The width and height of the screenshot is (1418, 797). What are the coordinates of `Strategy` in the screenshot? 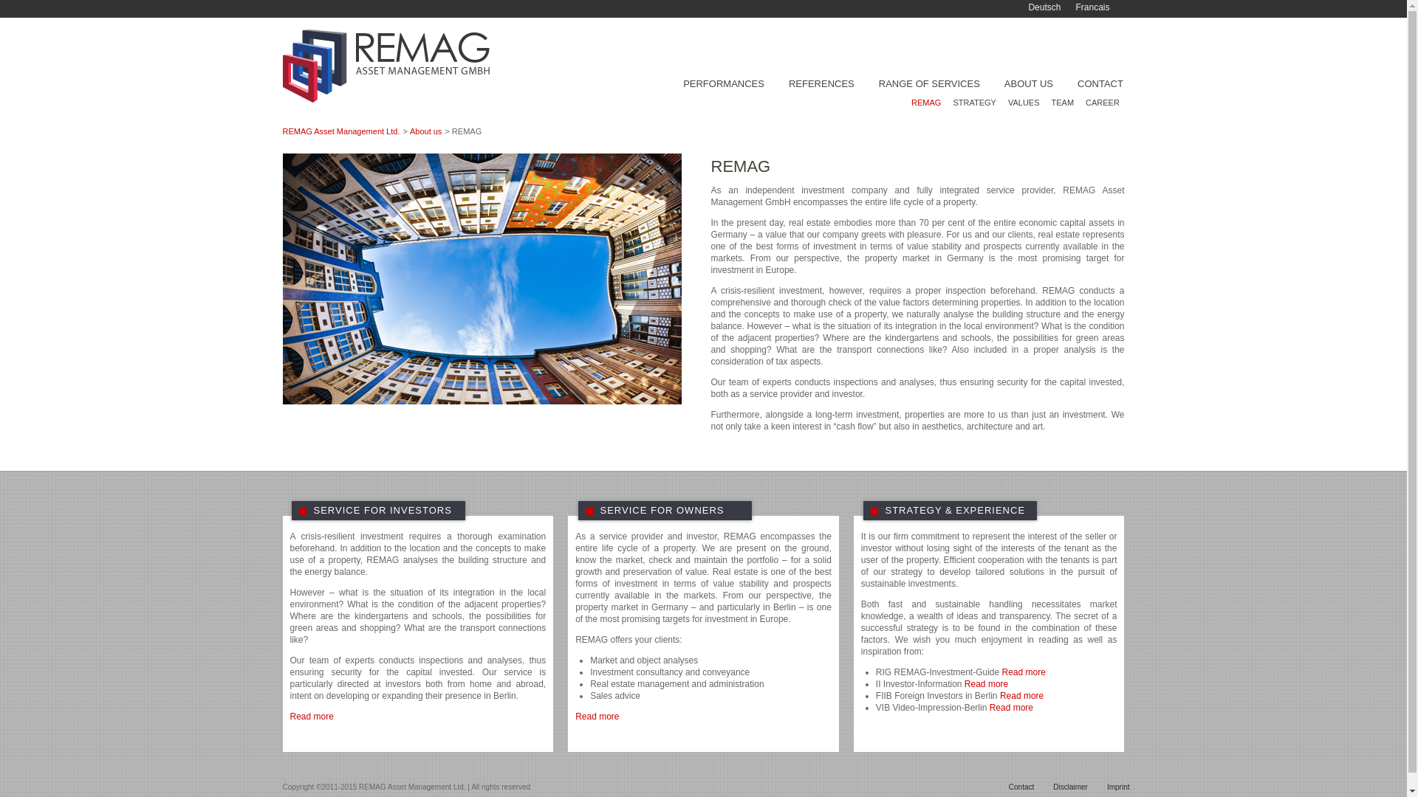 It's located at (973, 103).